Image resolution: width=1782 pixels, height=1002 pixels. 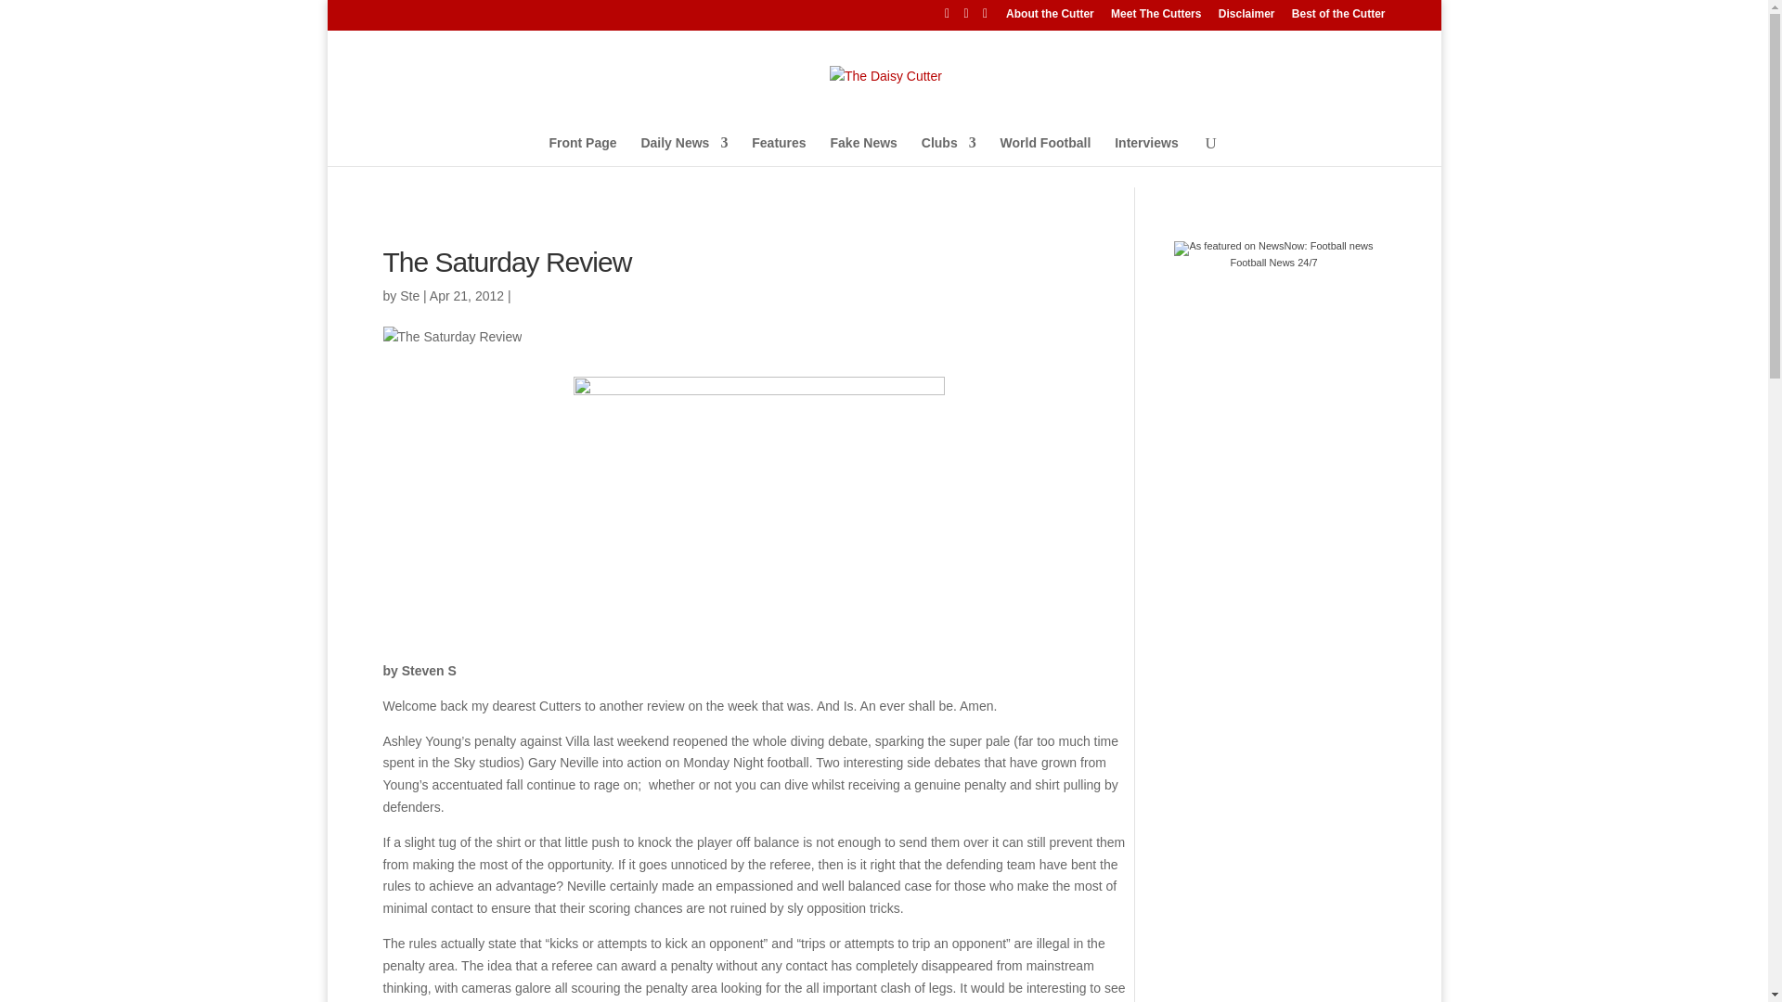 I want to click on Best of the Cutter, so click(x=1338, y=18).